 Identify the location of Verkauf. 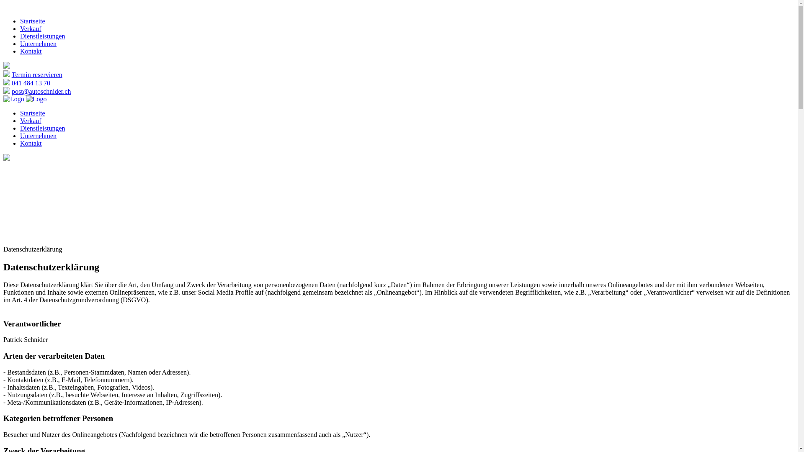
(31, 28).